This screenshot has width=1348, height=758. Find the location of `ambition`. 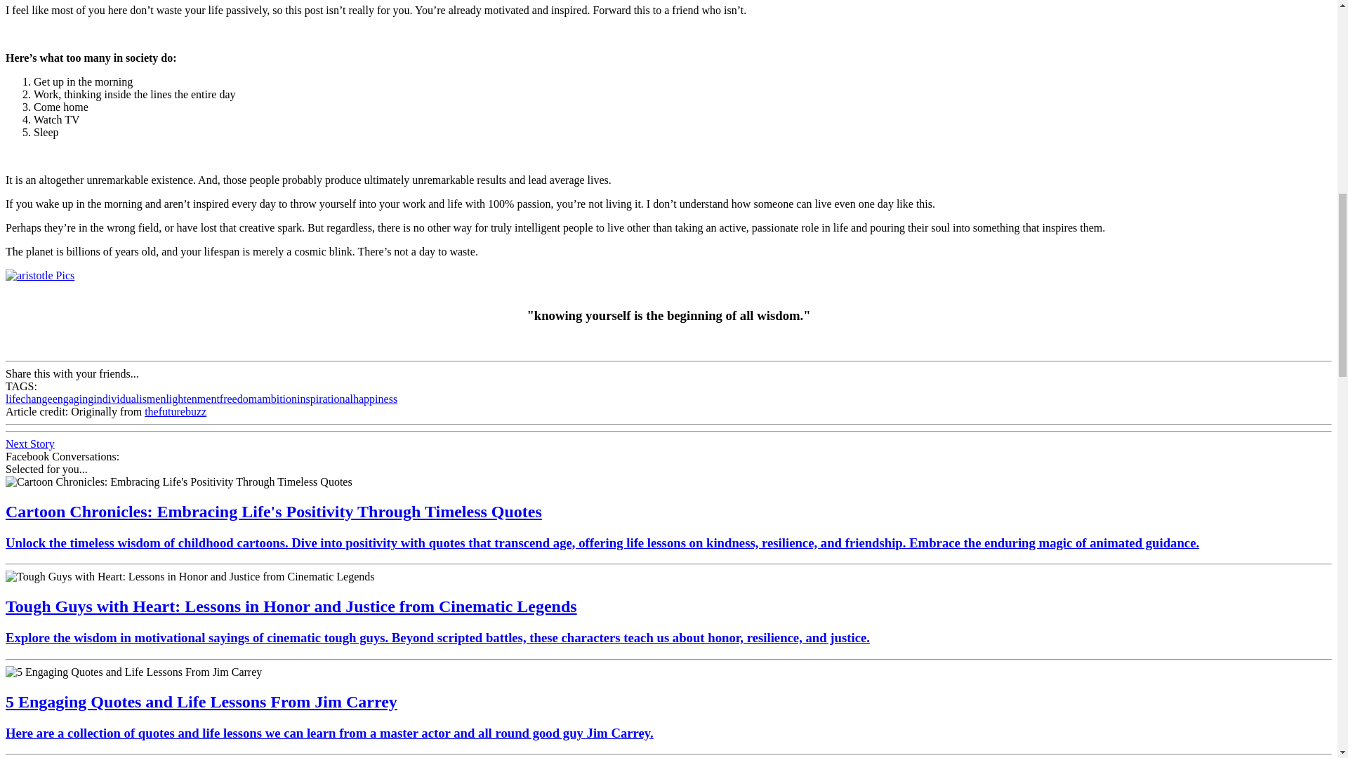

ambition is located at coordinates (277, 399).